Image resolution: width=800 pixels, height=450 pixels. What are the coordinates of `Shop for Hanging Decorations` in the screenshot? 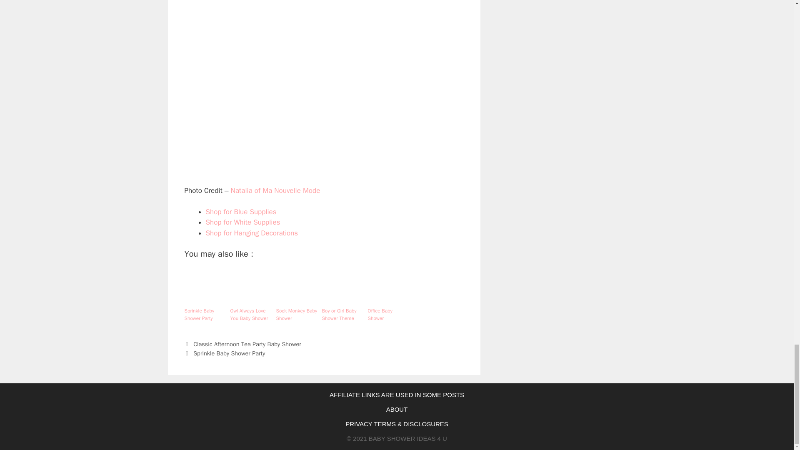 It's located at (252, 232).